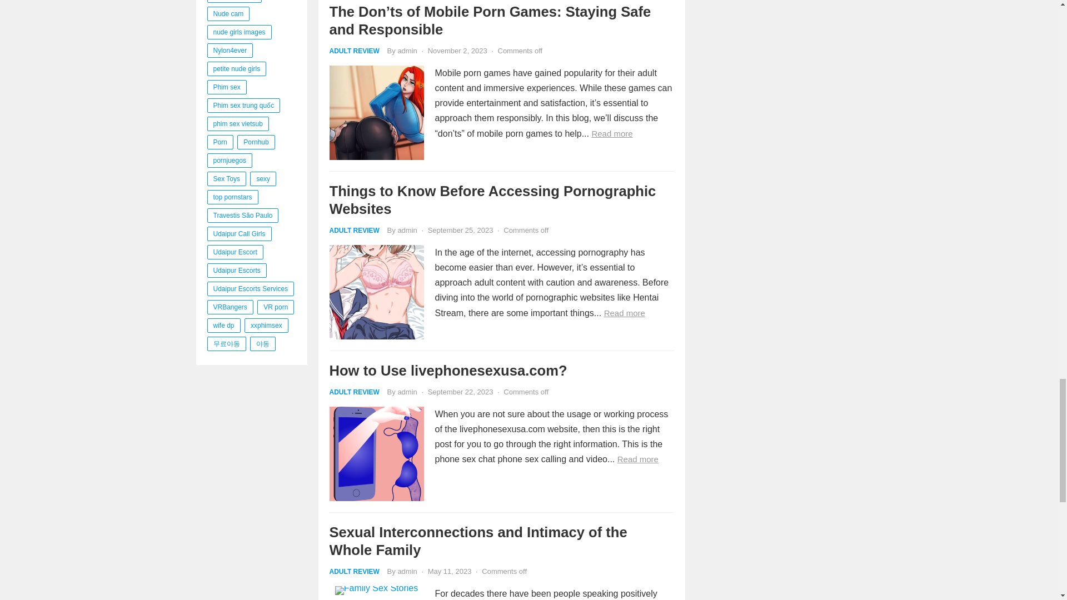 This screenshot has width=1067, height=600. What do you see at coordinates (407, 571) in the screenshot?
I see `Posts by admin` at bounding box center [407, 571].